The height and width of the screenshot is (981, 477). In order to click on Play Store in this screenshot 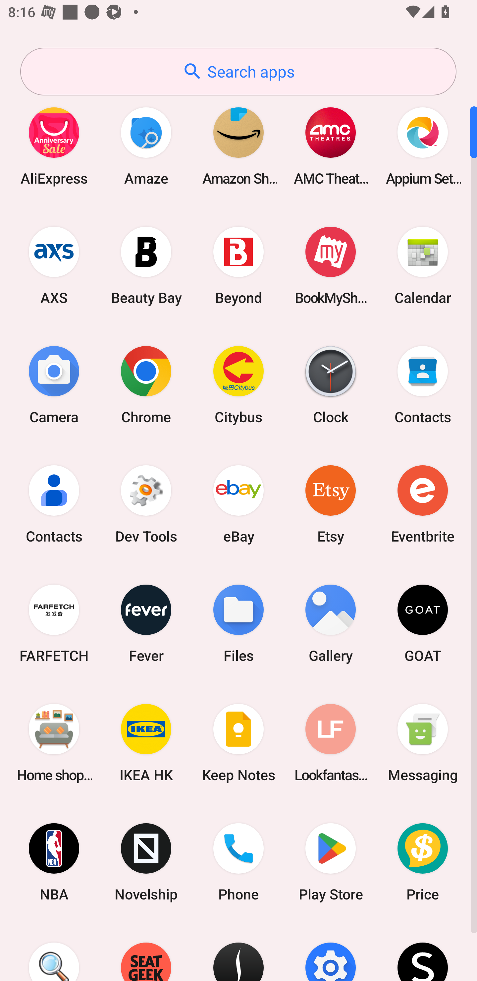, I will do `click(331, 862)`.